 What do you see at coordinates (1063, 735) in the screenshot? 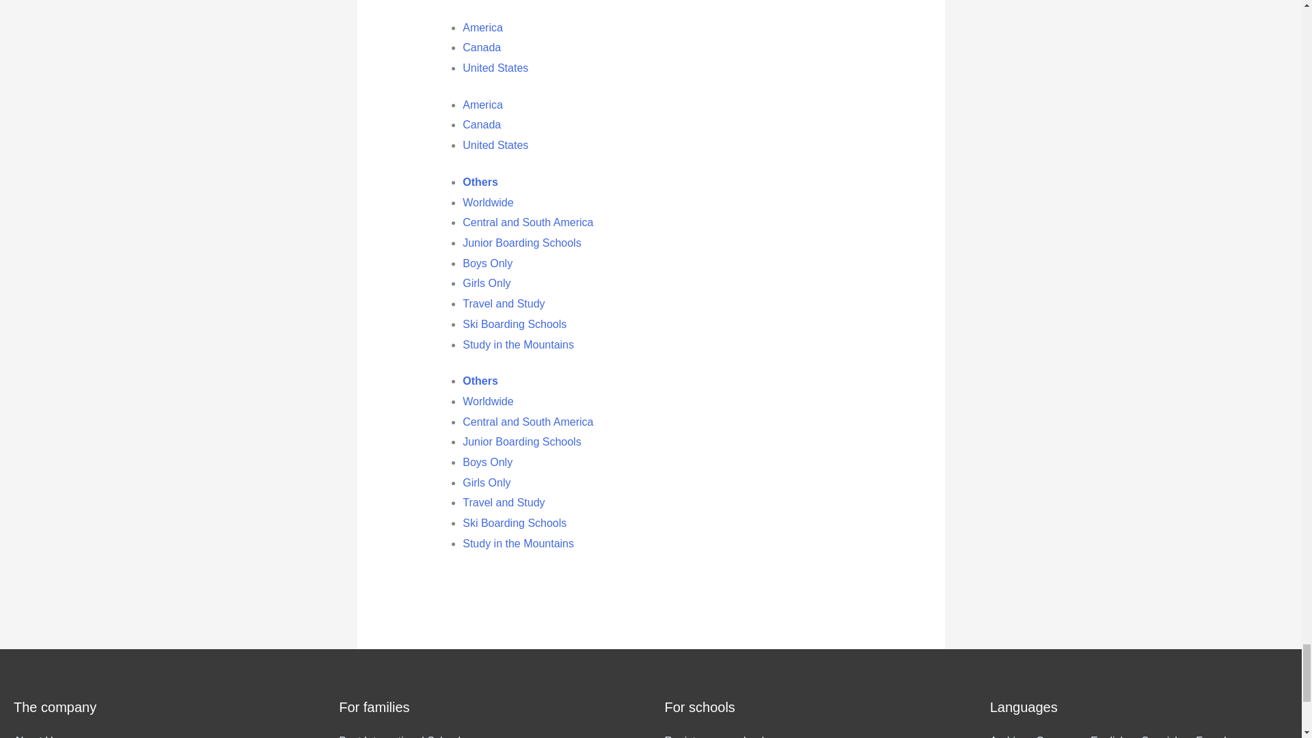
I see `German` at bounding box center [1063, 735].